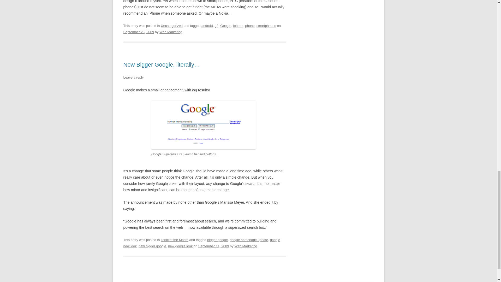 This screenshot has width=501, height=282. What do you see at coordinates (172, 26) in the screenshot?
I see `Uncategorized` at bounding box center [172, 26].